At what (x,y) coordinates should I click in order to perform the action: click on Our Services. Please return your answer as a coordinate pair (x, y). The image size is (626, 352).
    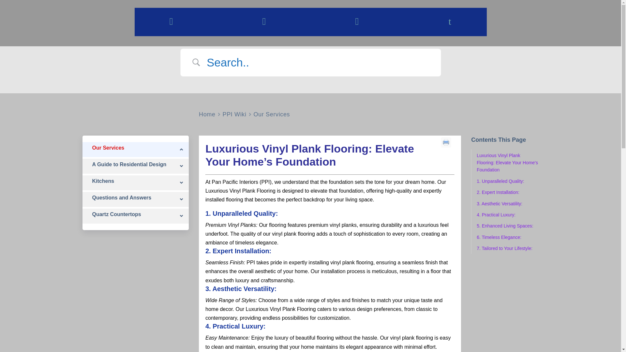
    Looking at the image, I should click on (272, 114).